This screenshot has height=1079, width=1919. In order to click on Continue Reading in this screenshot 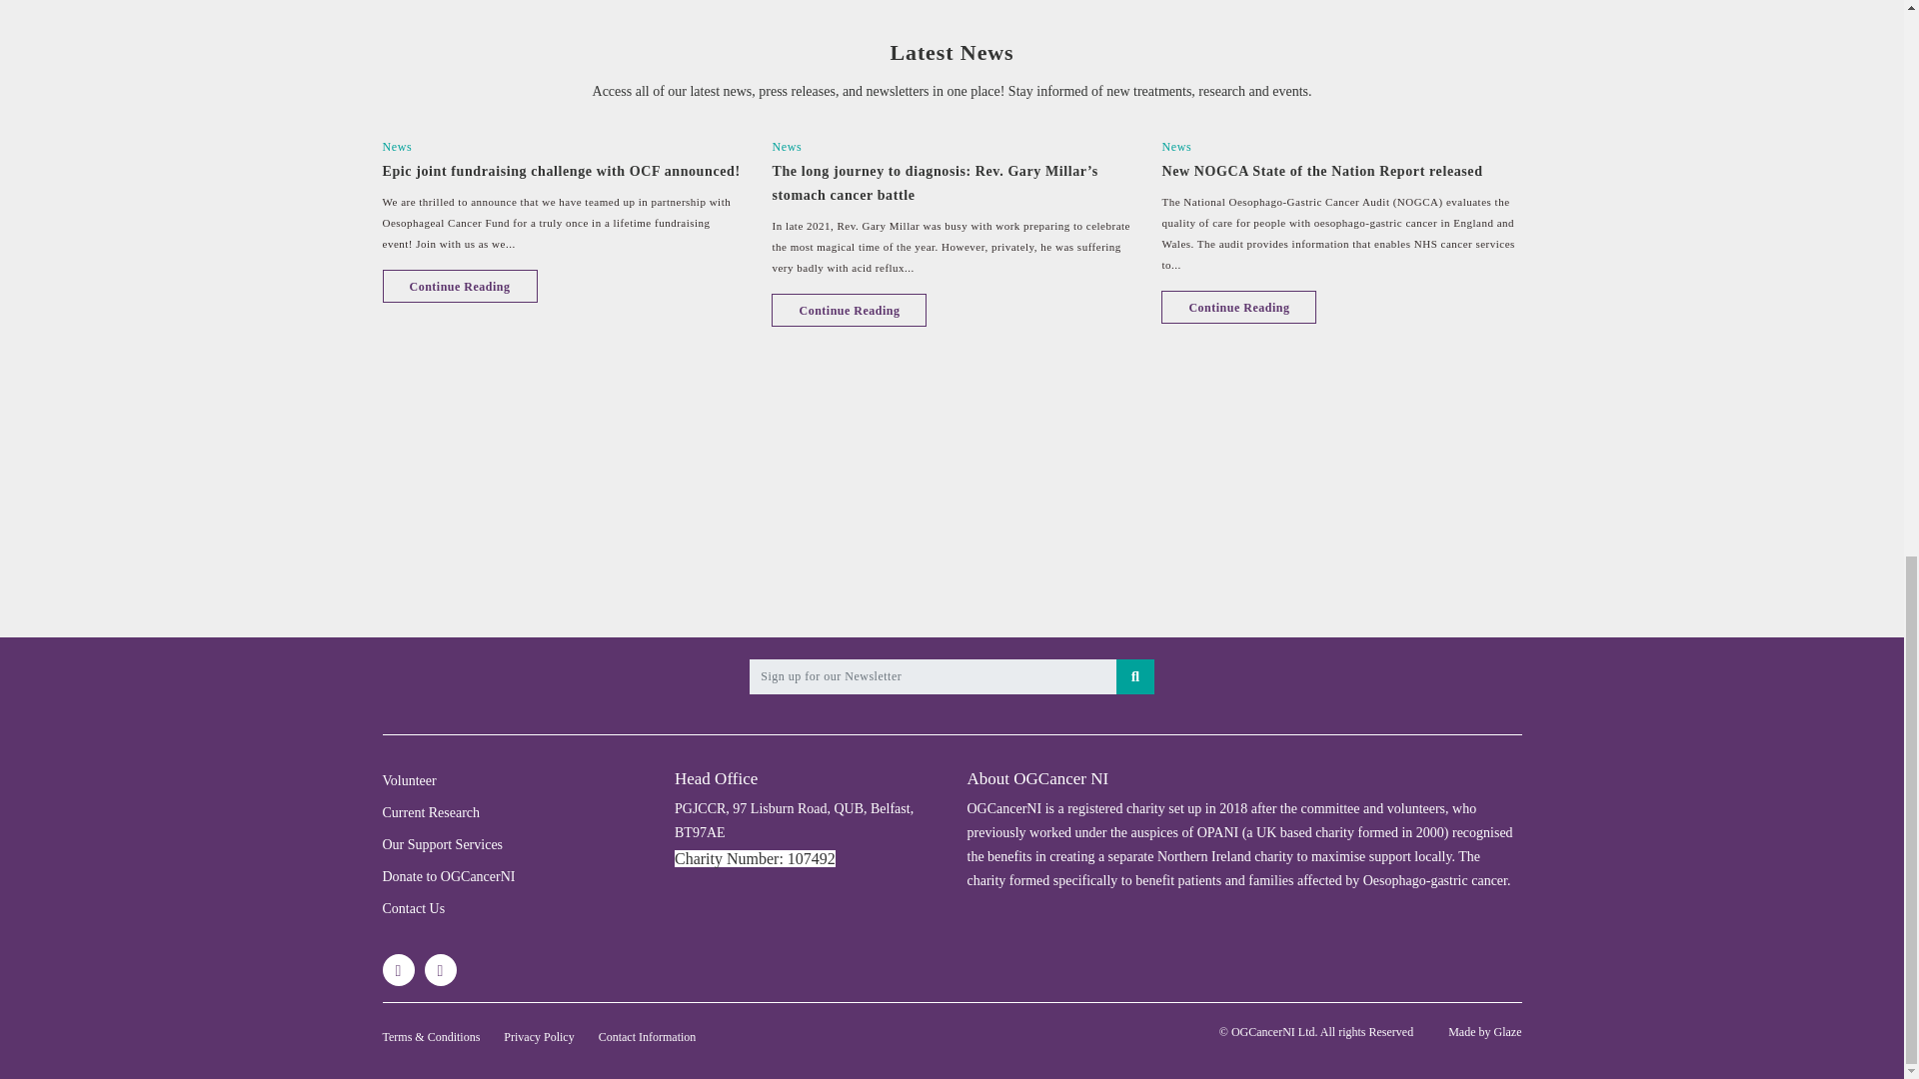, I will do `click(460, 286)`.